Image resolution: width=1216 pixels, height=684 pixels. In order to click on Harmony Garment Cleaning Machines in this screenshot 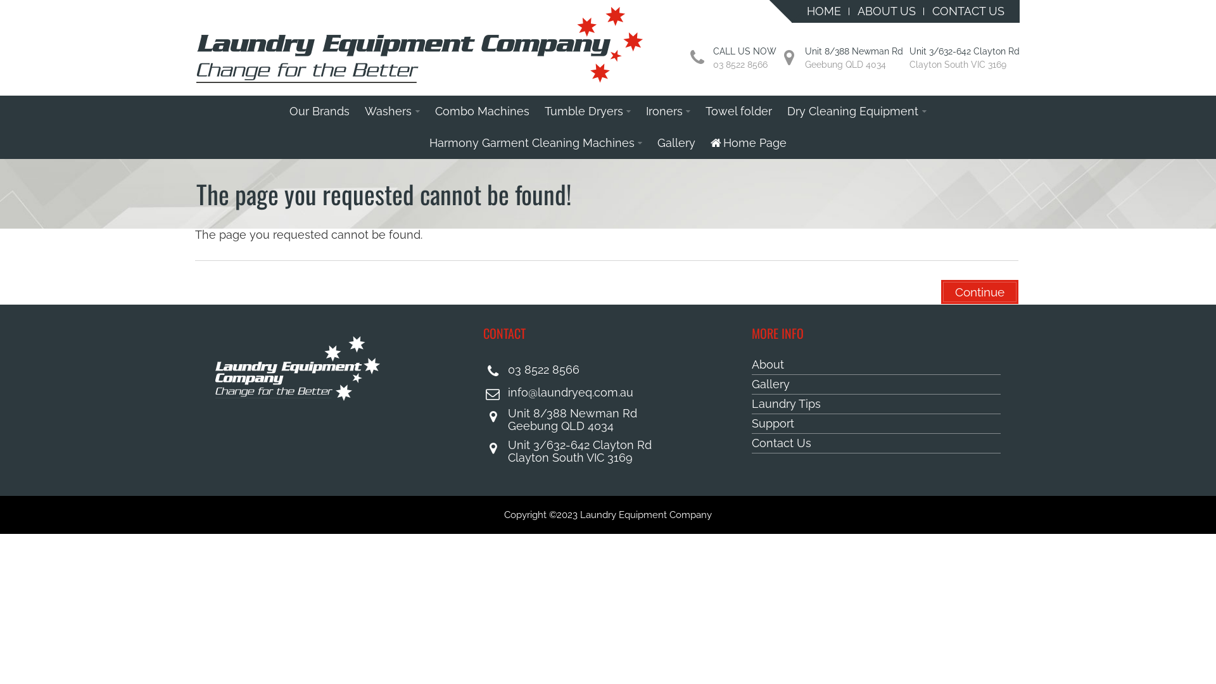, I will do `click(536, 143)`.